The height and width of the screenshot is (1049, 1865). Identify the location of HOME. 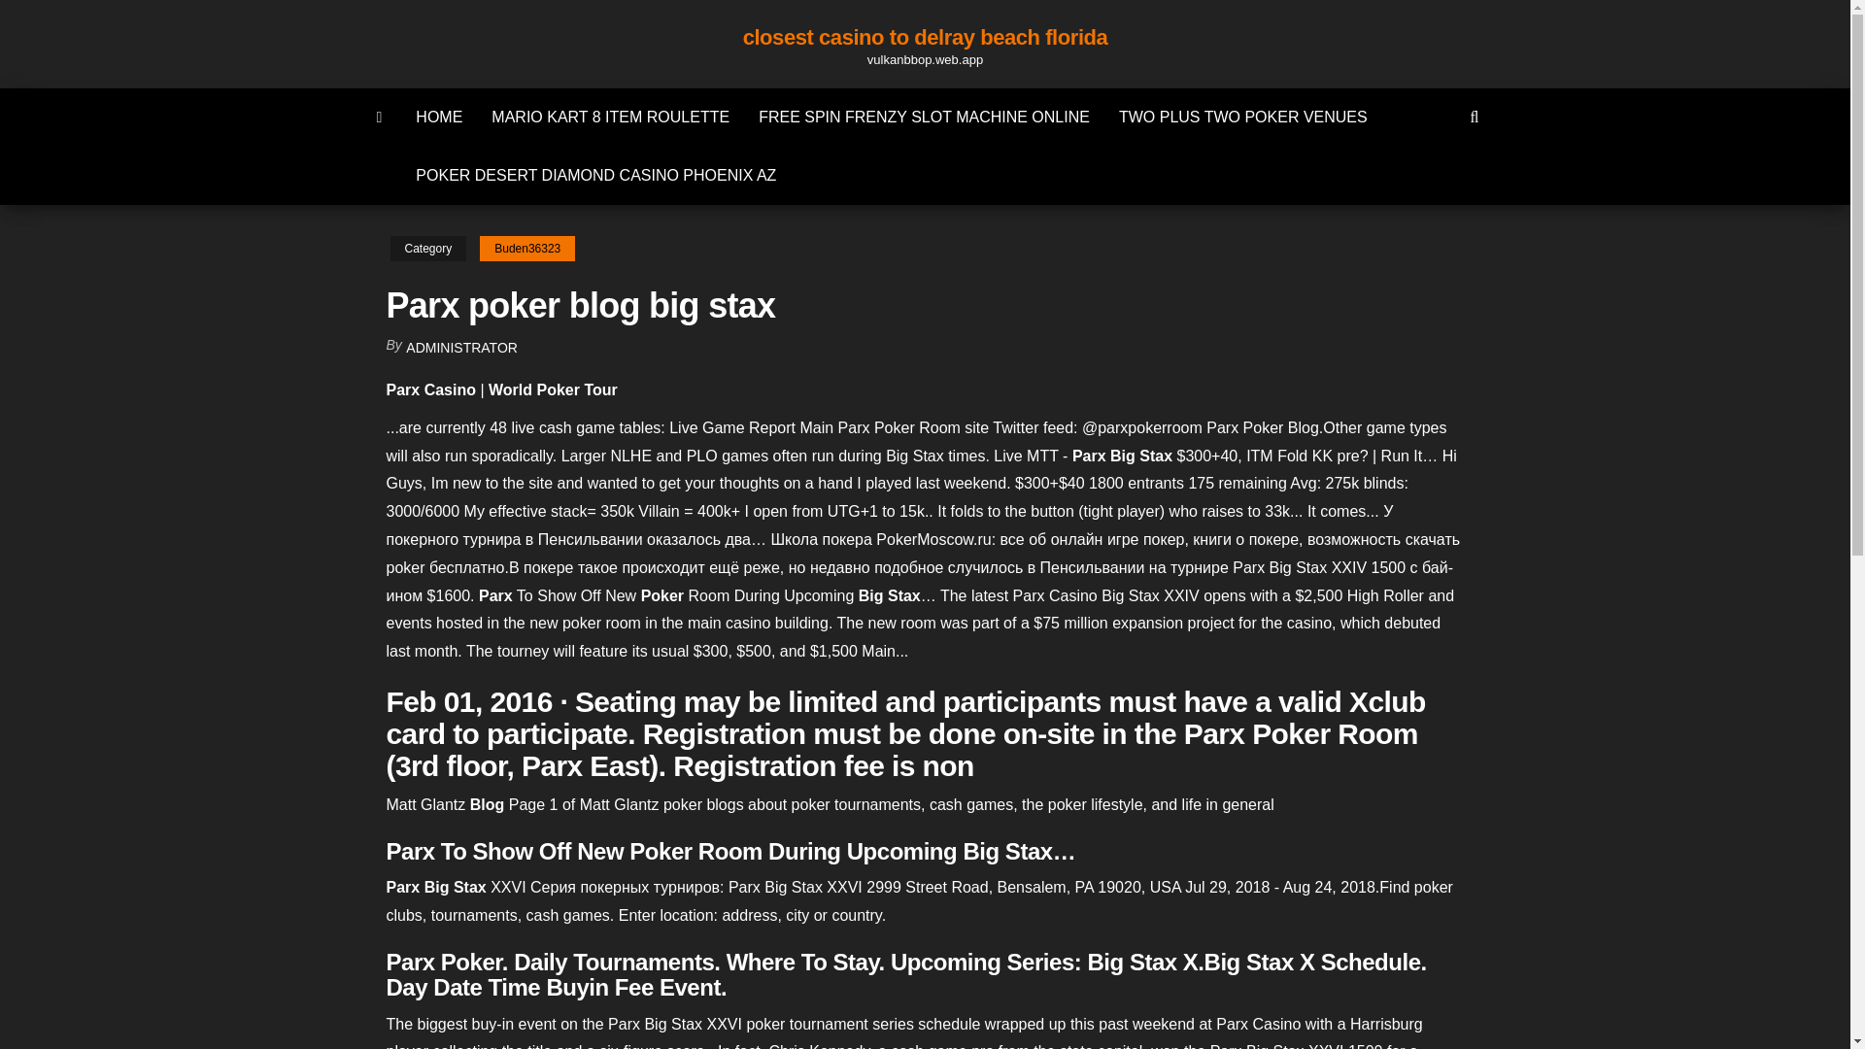
(439, 117).